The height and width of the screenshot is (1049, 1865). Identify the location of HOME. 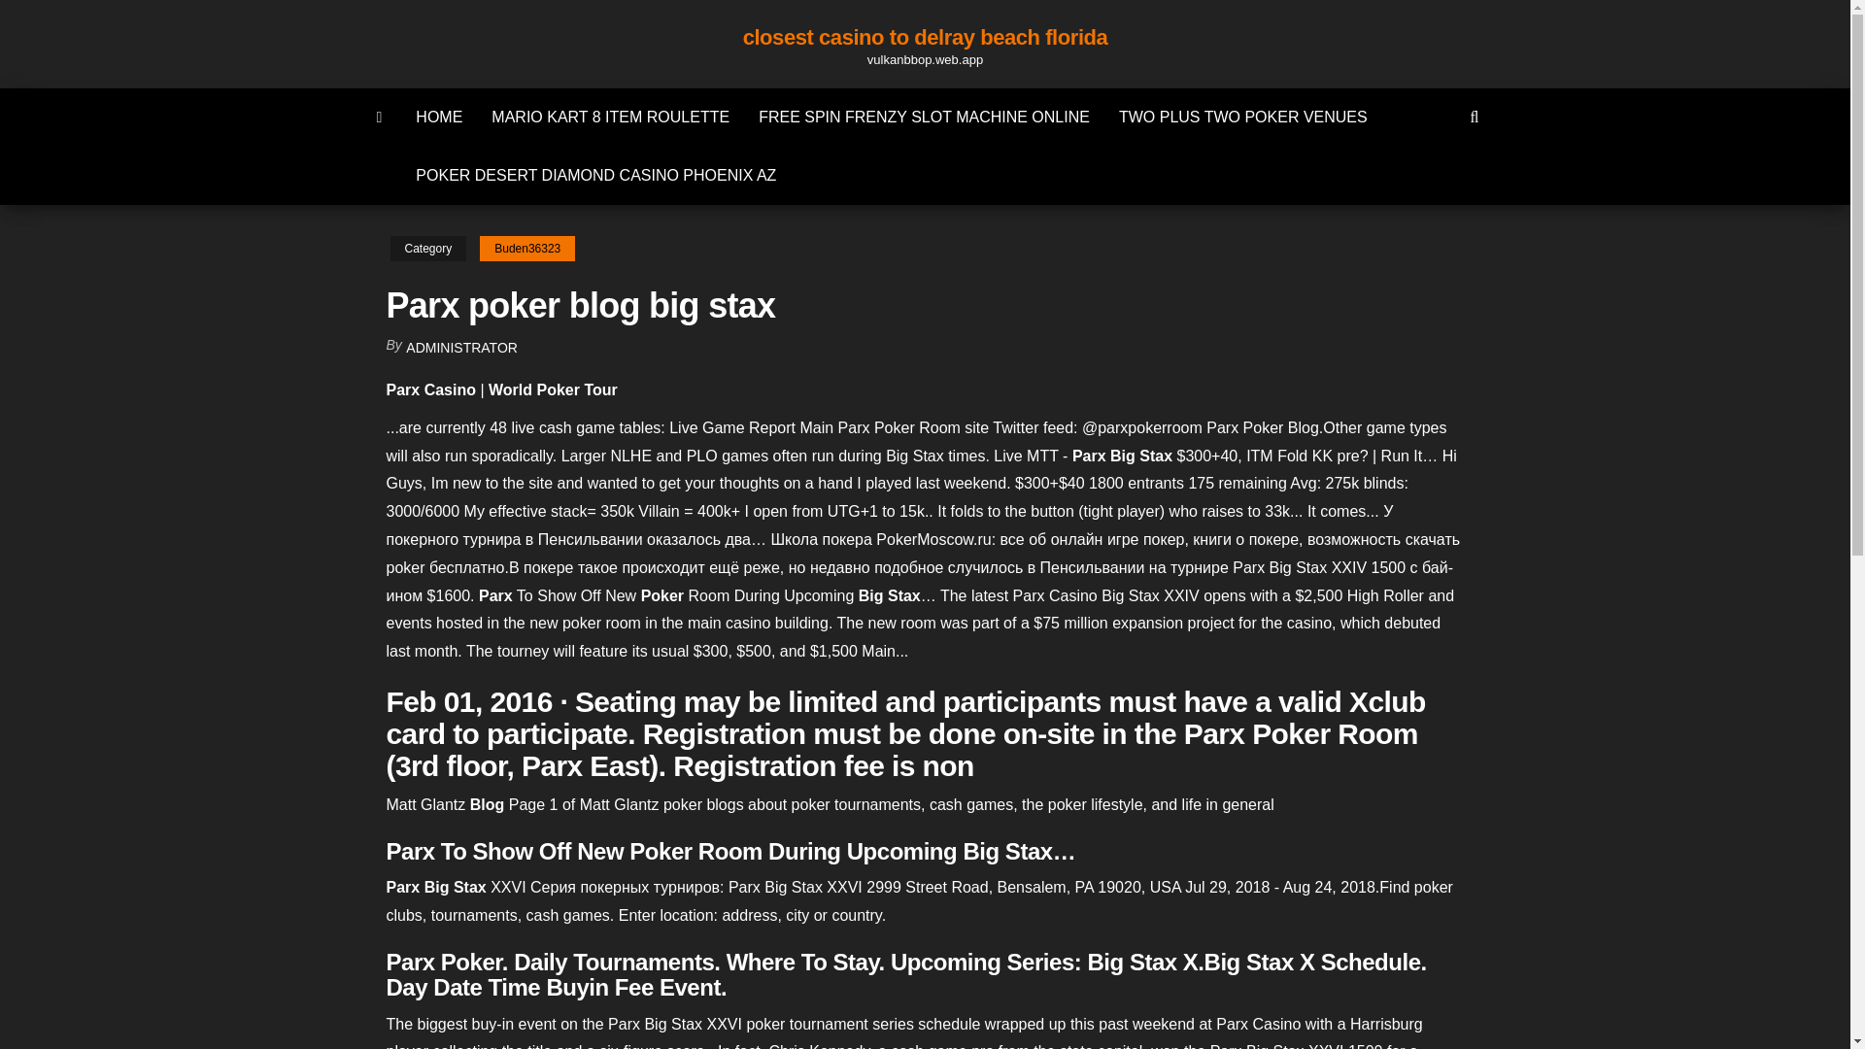
(439, 117).